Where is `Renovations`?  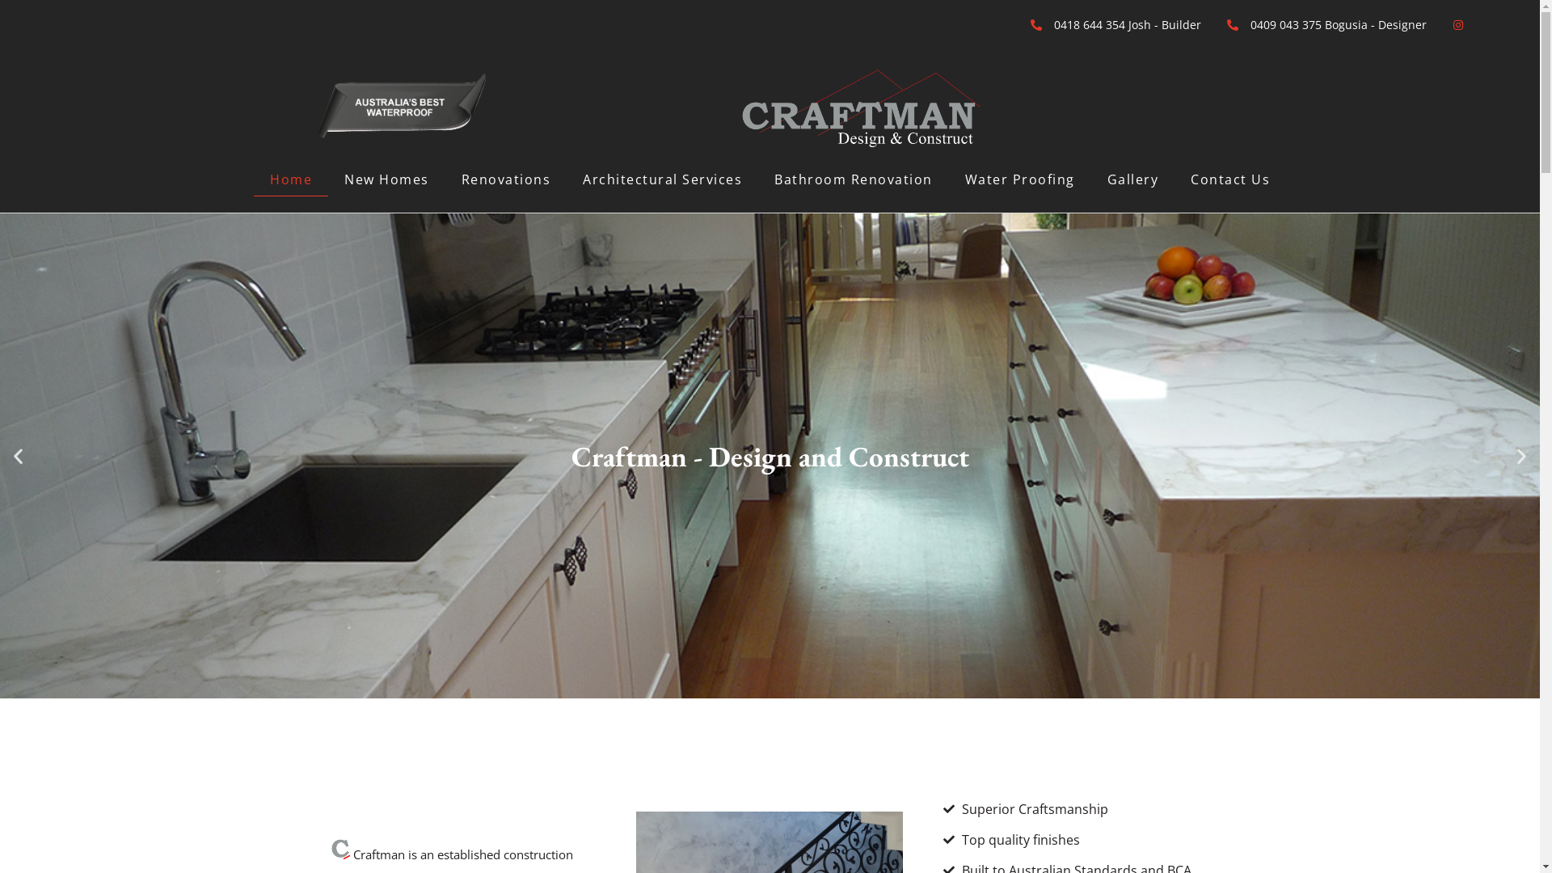 Renovations is located at coordinates (506, 179).